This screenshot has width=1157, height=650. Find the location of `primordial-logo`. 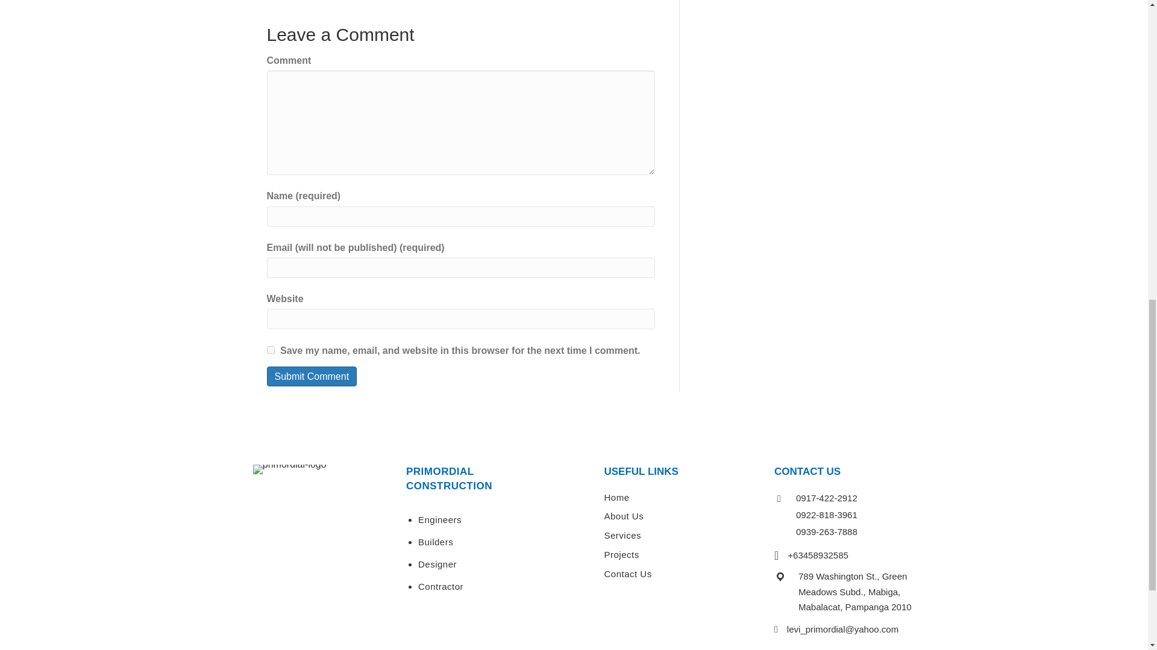

primordial-logo is located at coordinates (289, 469).